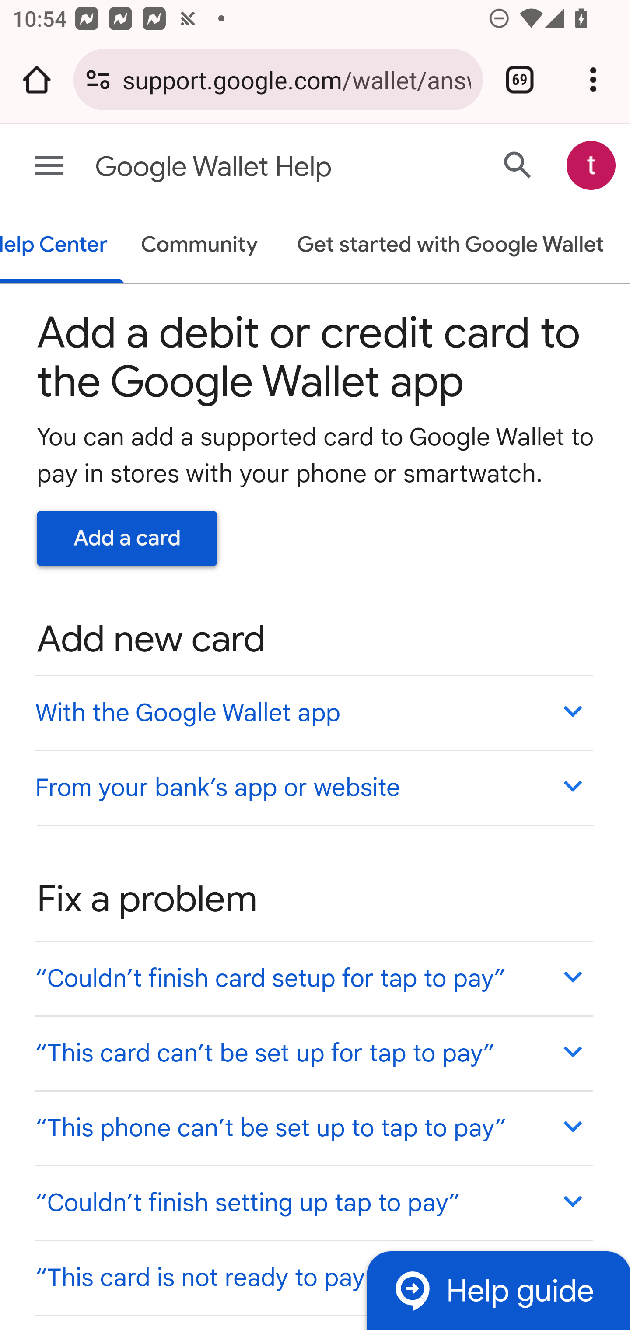 Image resolution: width=630 pixels, height=1330 pixels. I want to click on Community, so click(199, 246).